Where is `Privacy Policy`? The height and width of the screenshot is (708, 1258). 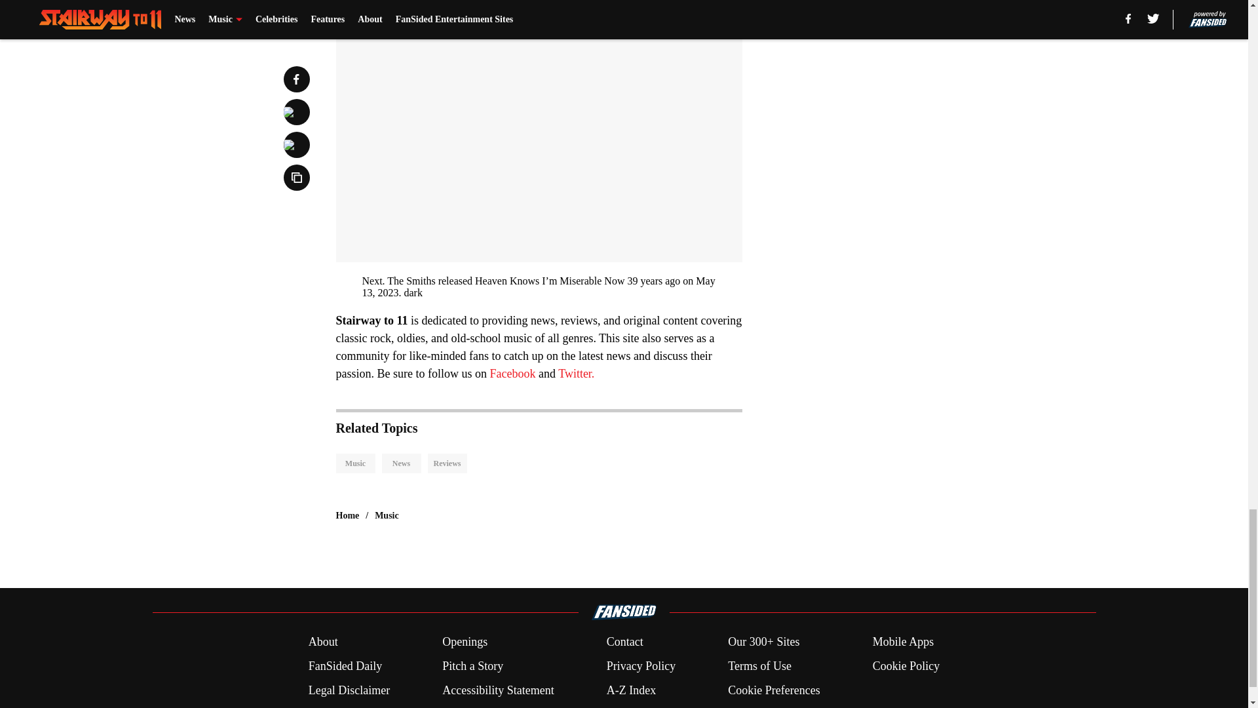 Privacy Policy is located at coordinates (641, 666).